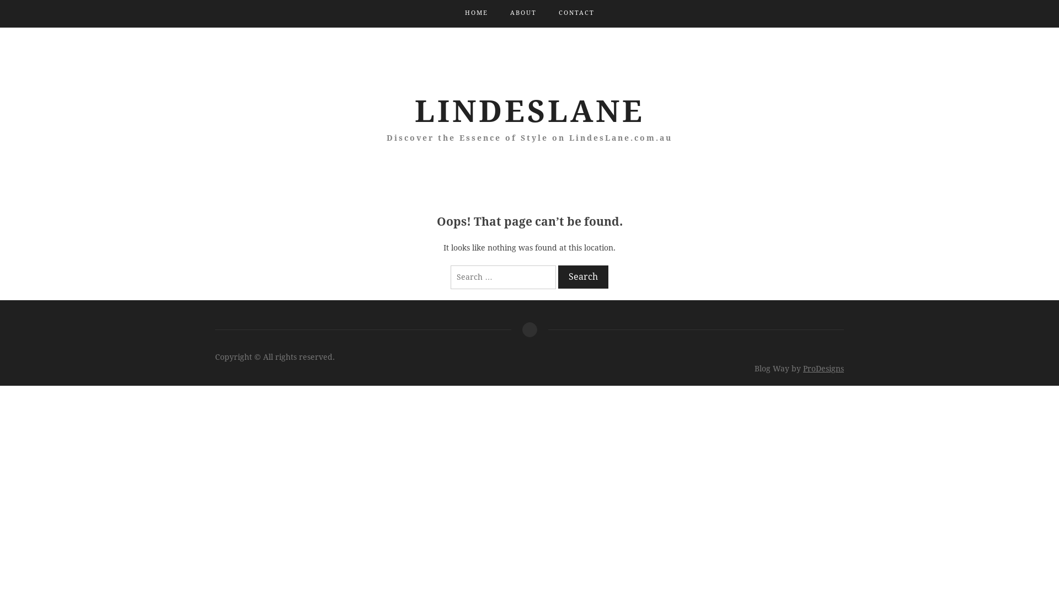 This screenshot has width=1059, height=596. I want to click on ABOUT, so click(523, 13).